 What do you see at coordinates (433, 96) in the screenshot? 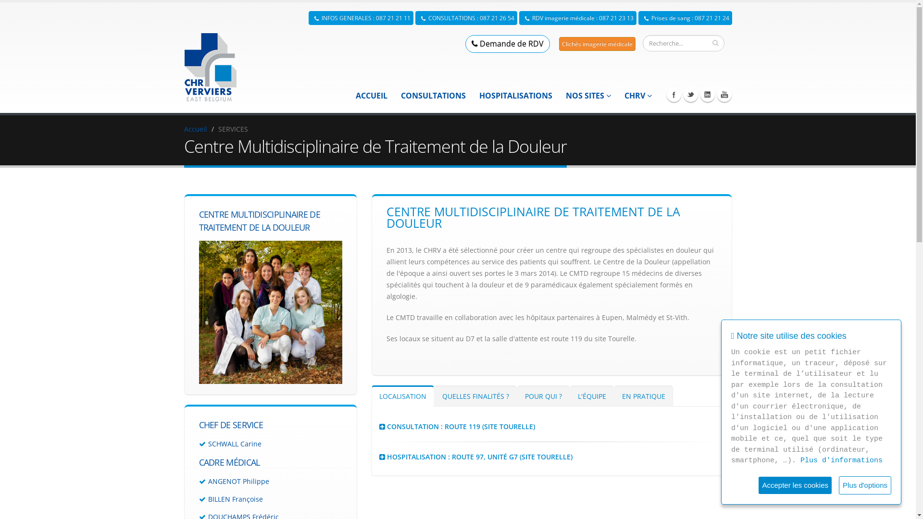
I see `CONSULTATIONS` at bounding box center [433, 96].